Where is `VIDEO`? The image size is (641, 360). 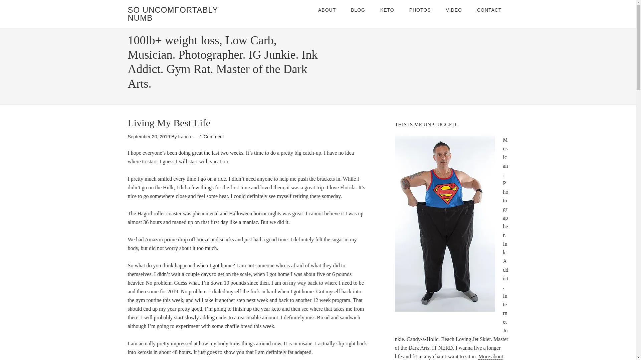
VIDEO is located at coordinates (454, 10).